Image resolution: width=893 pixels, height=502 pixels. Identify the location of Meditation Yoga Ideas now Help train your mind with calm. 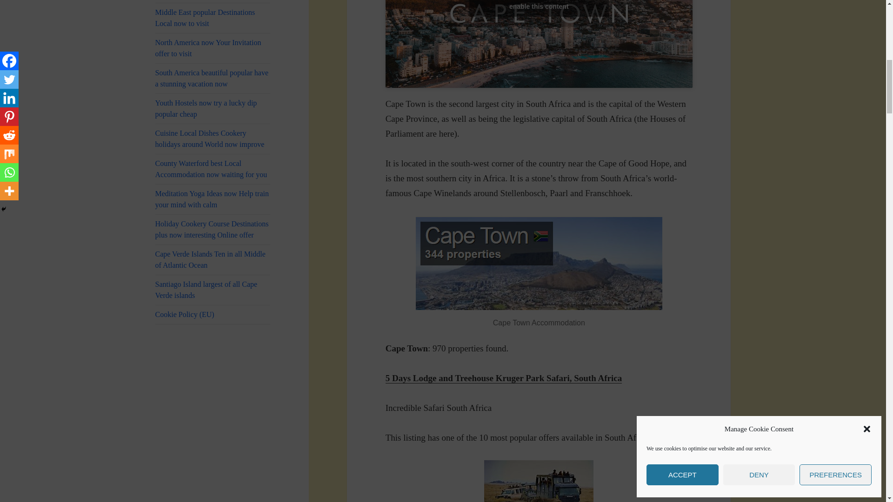
(213, 199).